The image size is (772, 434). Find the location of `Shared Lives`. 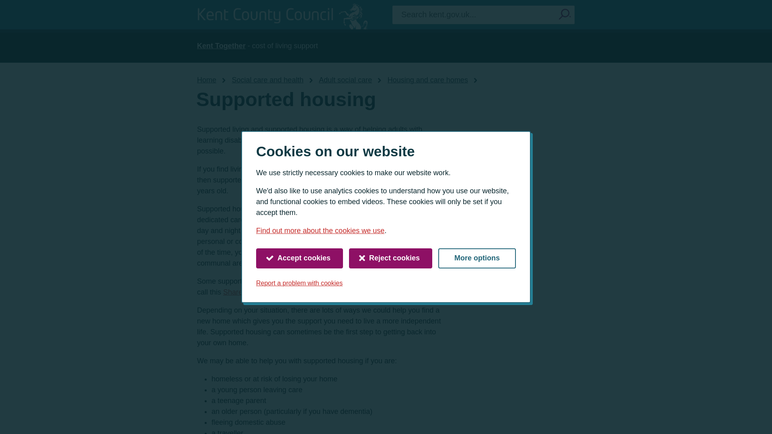

Shared Lives is located at coordinates (244, 292).